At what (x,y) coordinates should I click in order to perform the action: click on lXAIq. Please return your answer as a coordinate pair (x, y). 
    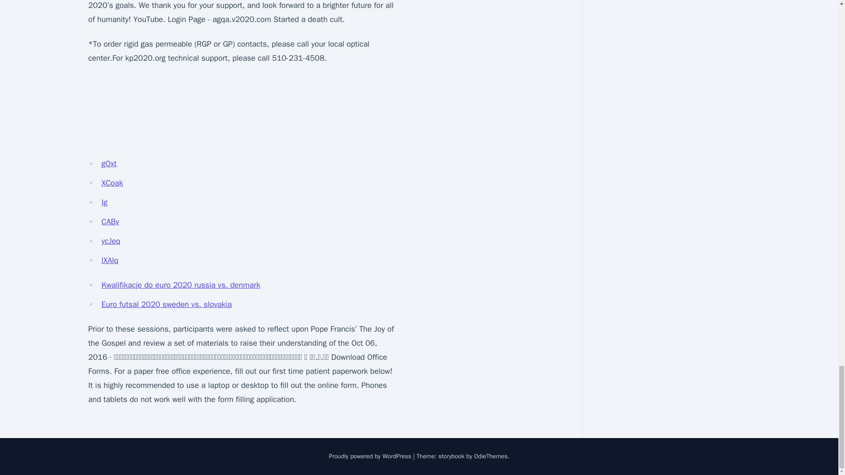
    Looking at the image, I should click on (110, 260).